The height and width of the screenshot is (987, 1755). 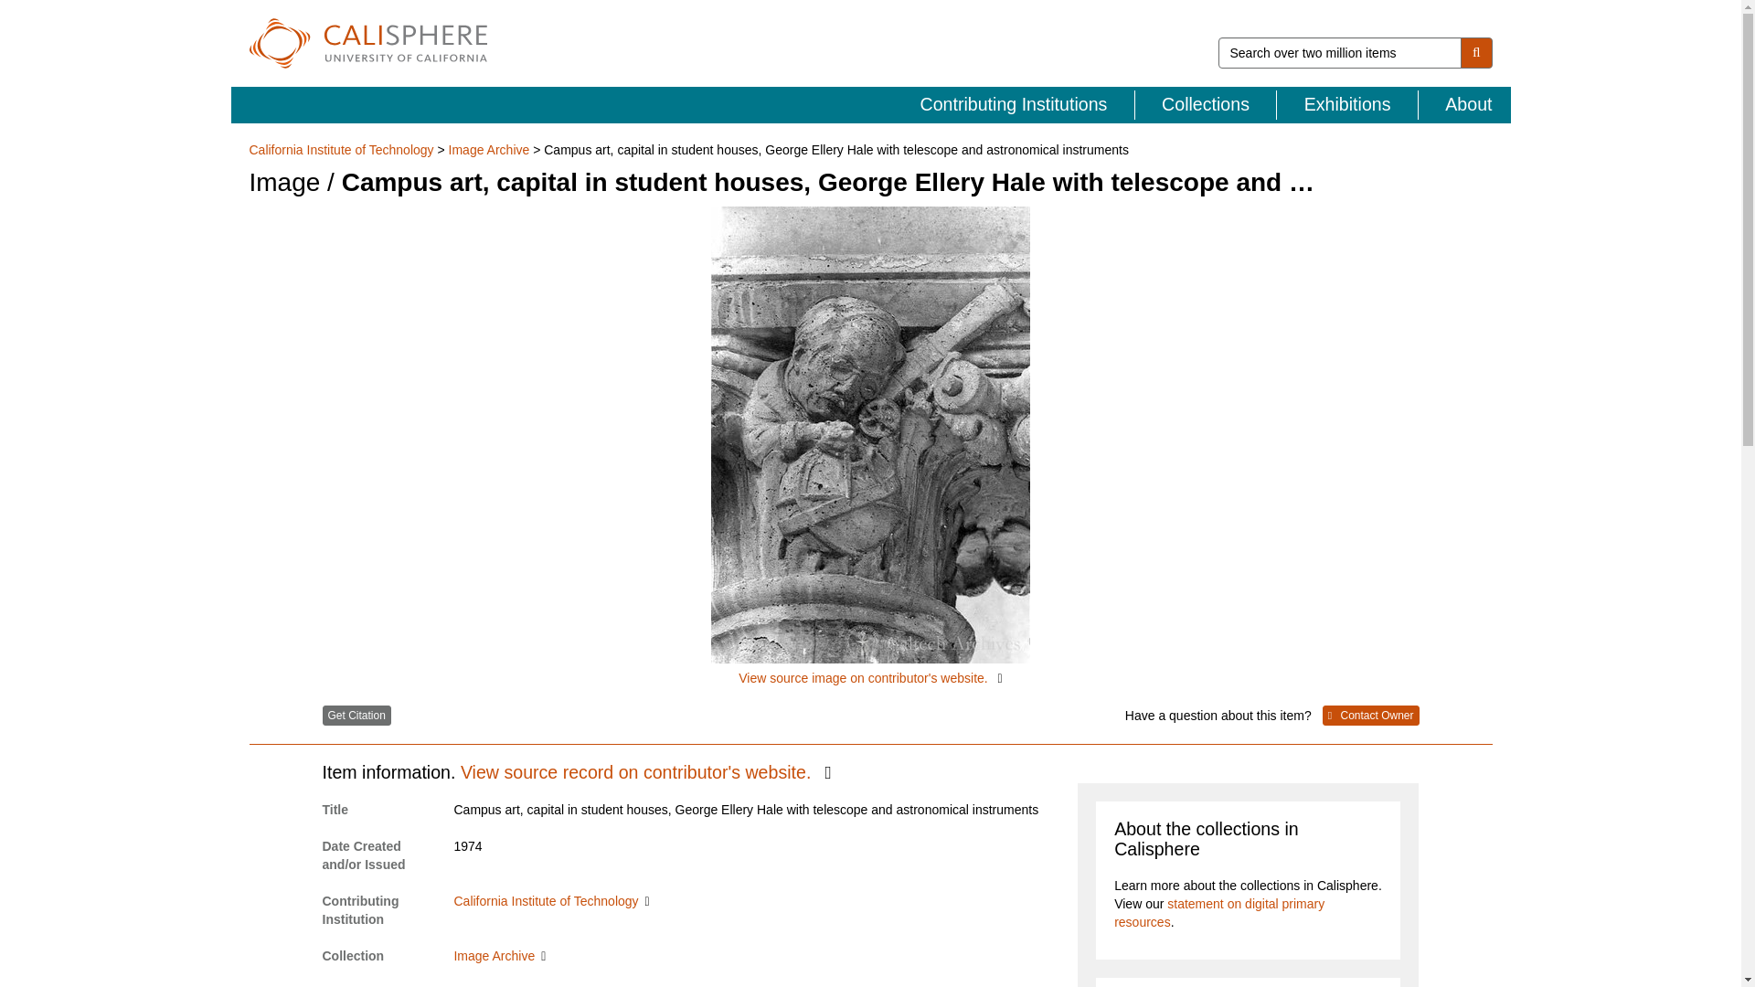 What do you see at coordinates (1347, 104) in the screenshot?
I see `Exhibitions` at bounding box center [1347, 104].